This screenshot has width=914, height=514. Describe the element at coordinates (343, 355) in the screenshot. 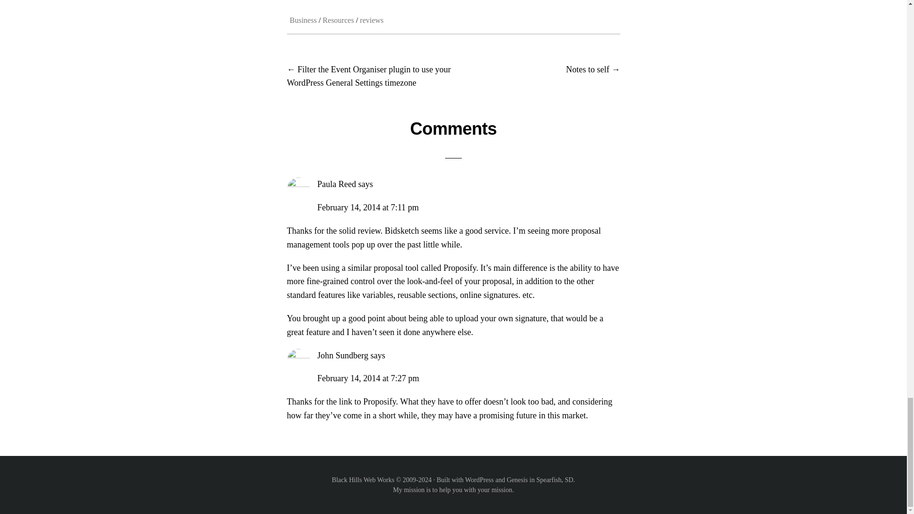

I see `John Sundberg` at that location.